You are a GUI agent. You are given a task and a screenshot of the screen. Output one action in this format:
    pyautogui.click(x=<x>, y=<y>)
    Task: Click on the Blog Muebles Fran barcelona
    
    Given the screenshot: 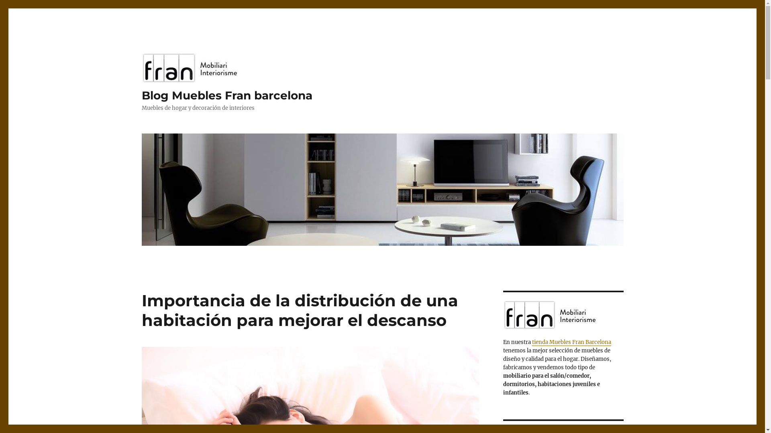 What is the action you would take?
    pyautogui.click(x=226, y=95)
    